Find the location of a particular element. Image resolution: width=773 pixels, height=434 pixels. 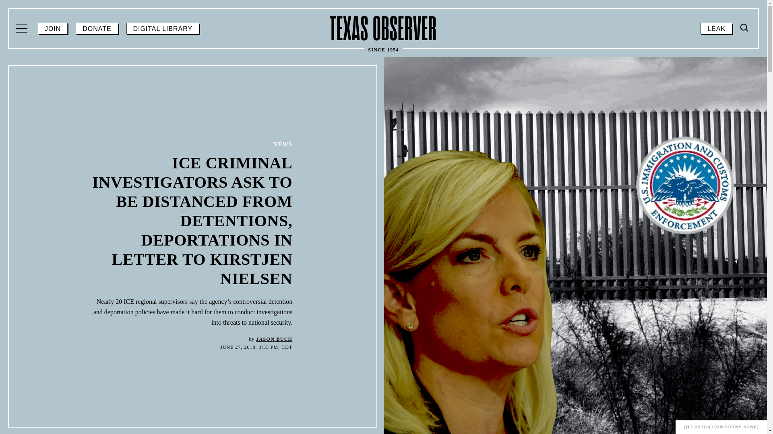

Posts by Jason Buch is located at coordinates (274, 339).